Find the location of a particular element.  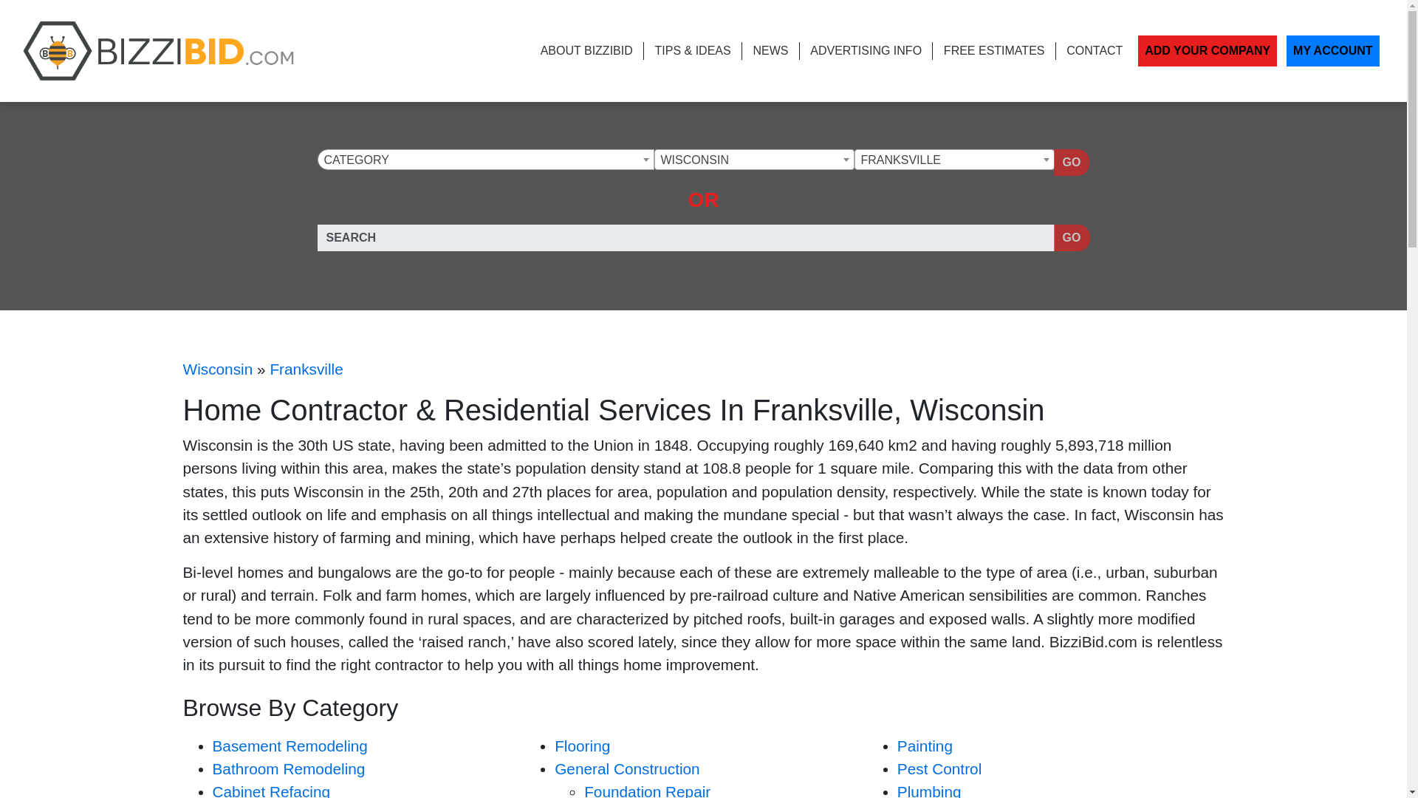

Franksville is located at coordinates (306, 369).